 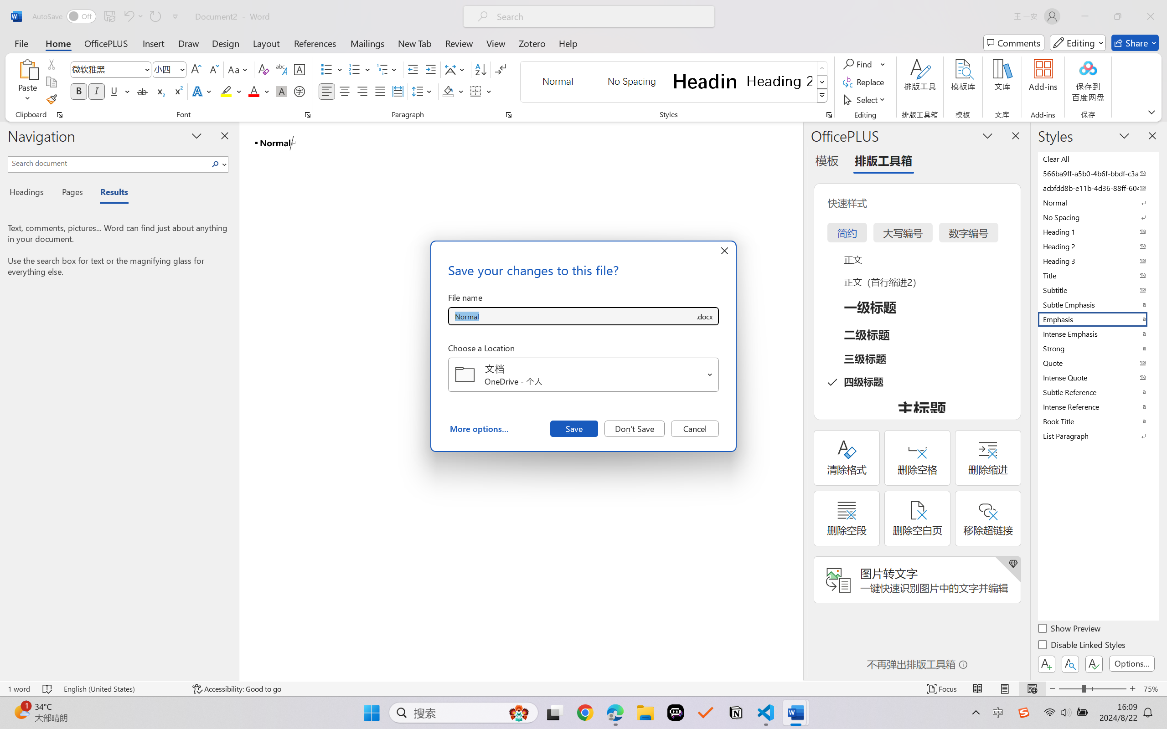 I want to click on Italic, so click(x=97, y=91).